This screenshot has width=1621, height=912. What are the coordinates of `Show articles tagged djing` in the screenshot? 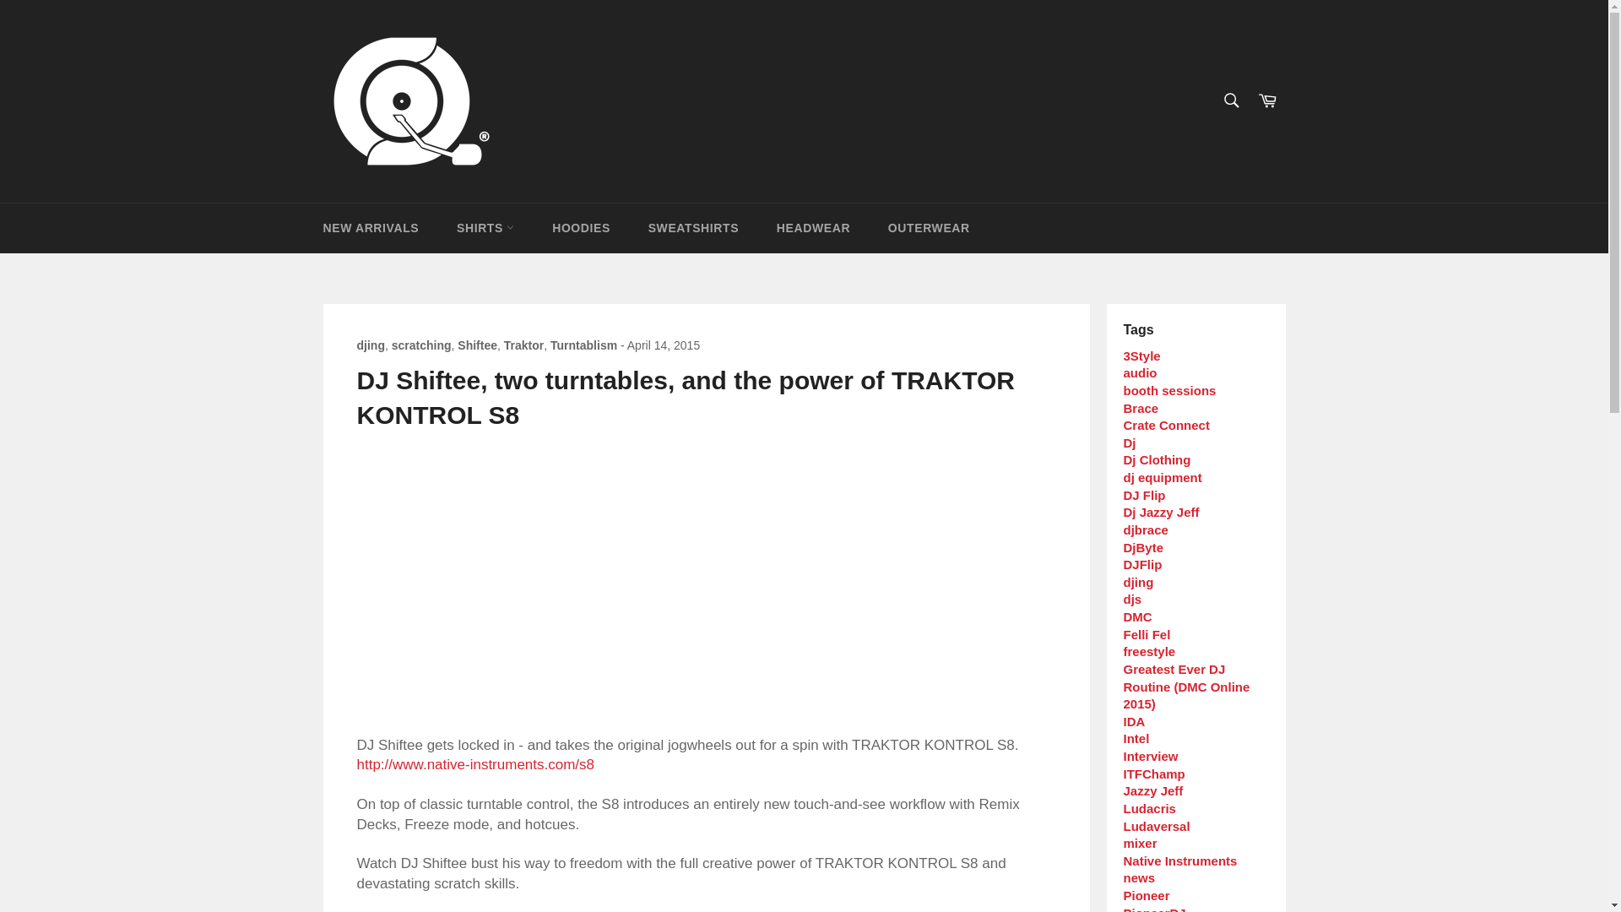 It's located at (1138, 582).